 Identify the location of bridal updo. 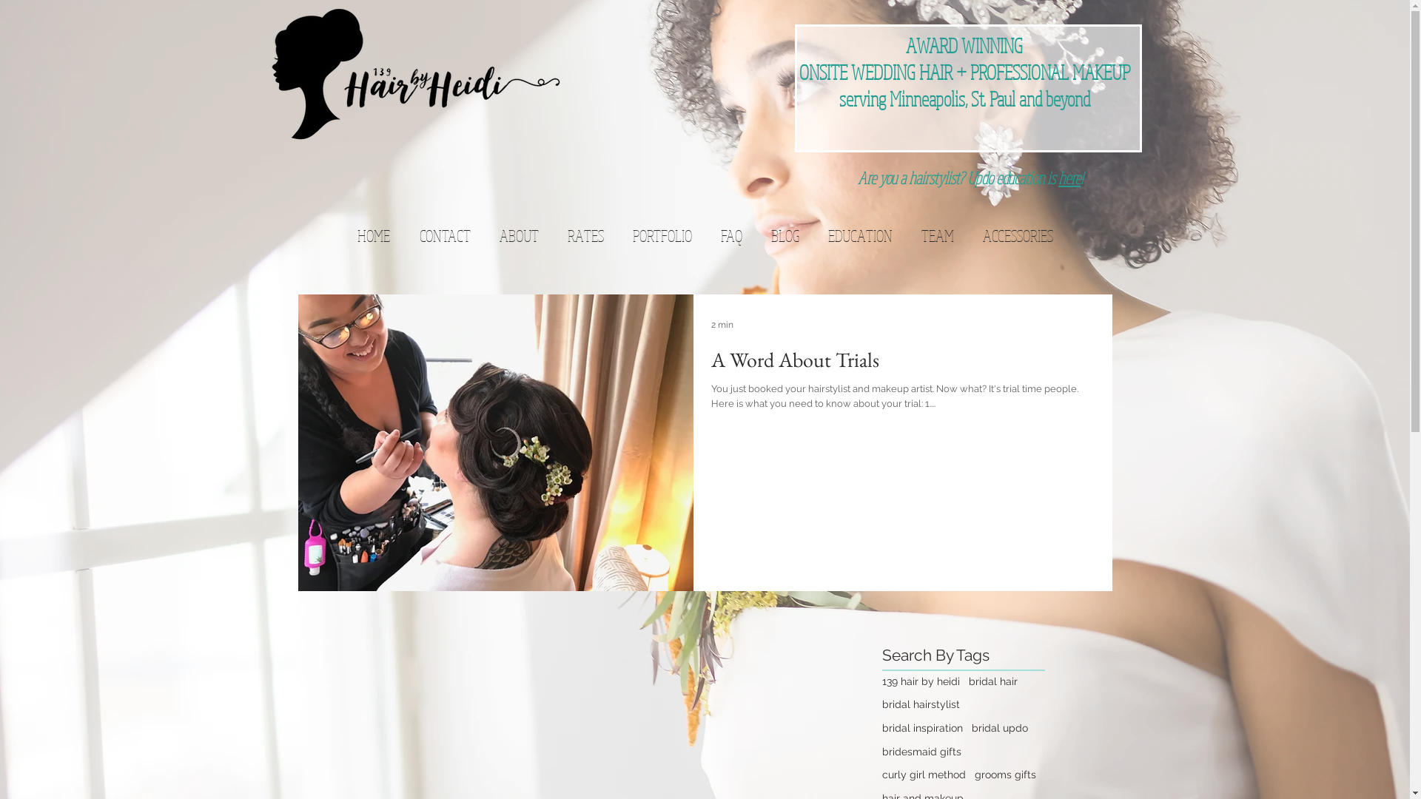
(999, 729).